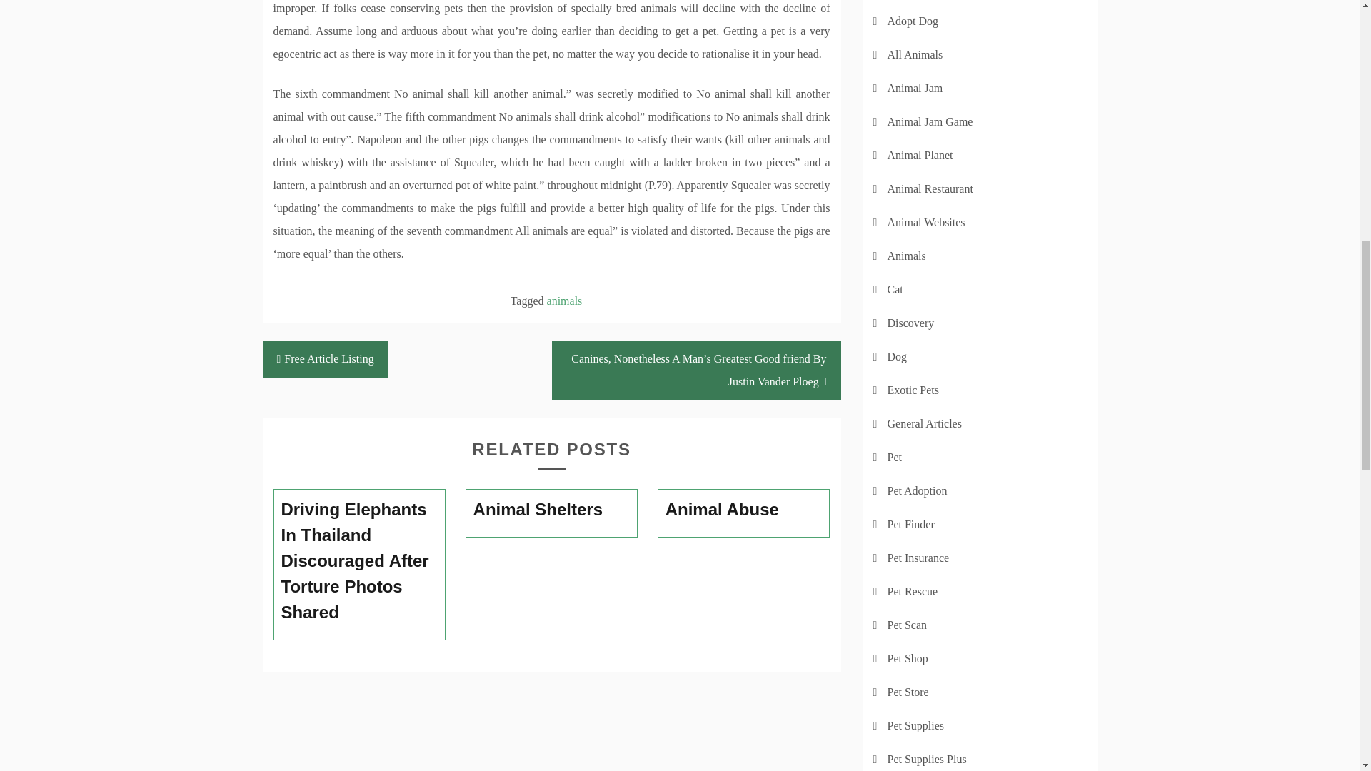 This screenshot has height=771, width=1371. Describe the element at coordinates (913, 20) in the screenshot. I see `Adopt Dog` at that location.